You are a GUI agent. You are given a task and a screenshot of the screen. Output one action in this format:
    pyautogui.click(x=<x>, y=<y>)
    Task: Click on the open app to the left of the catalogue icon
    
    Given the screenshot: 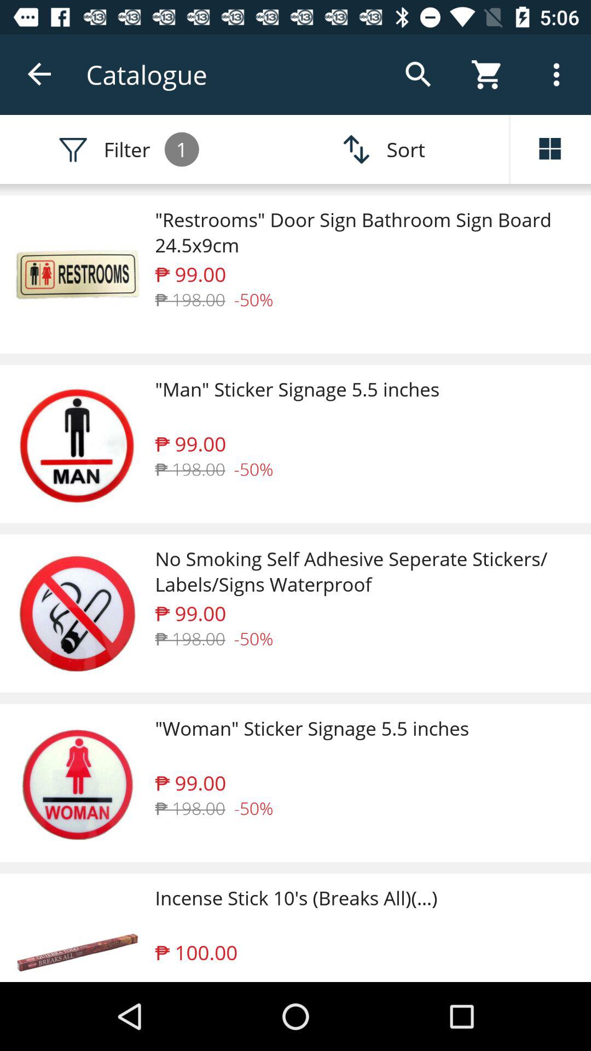 What is the action you would take?
    pyautogui.click(x=40, y=74)
    